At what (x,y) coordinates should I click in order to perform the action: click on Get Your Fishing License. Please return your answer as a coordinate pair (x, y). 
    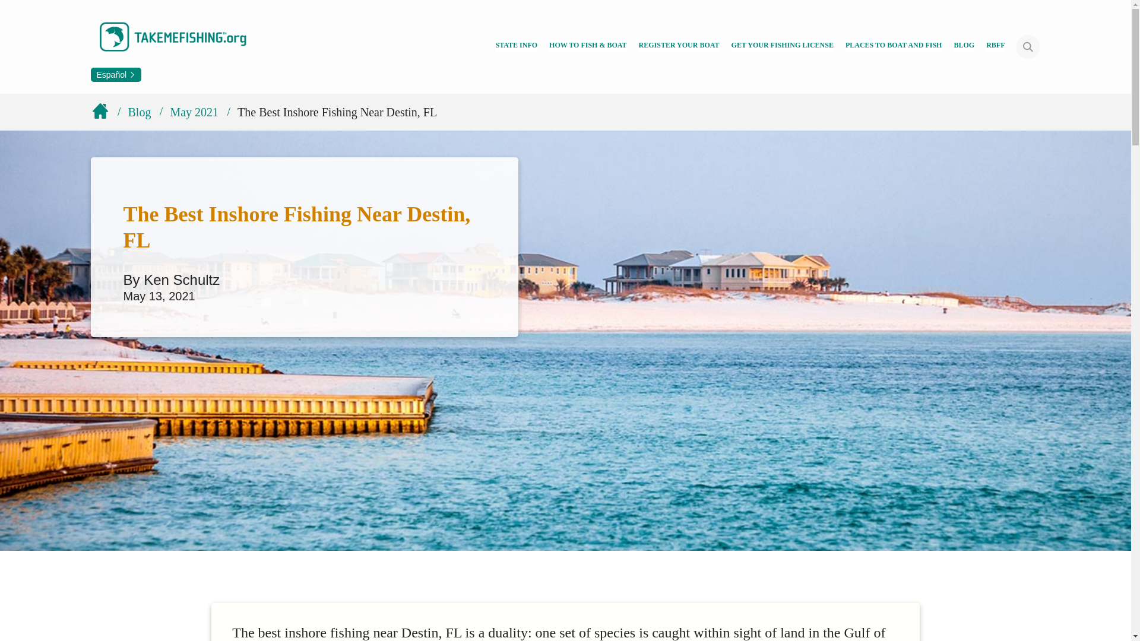
    Looking at the image, I should click on (783, 46).